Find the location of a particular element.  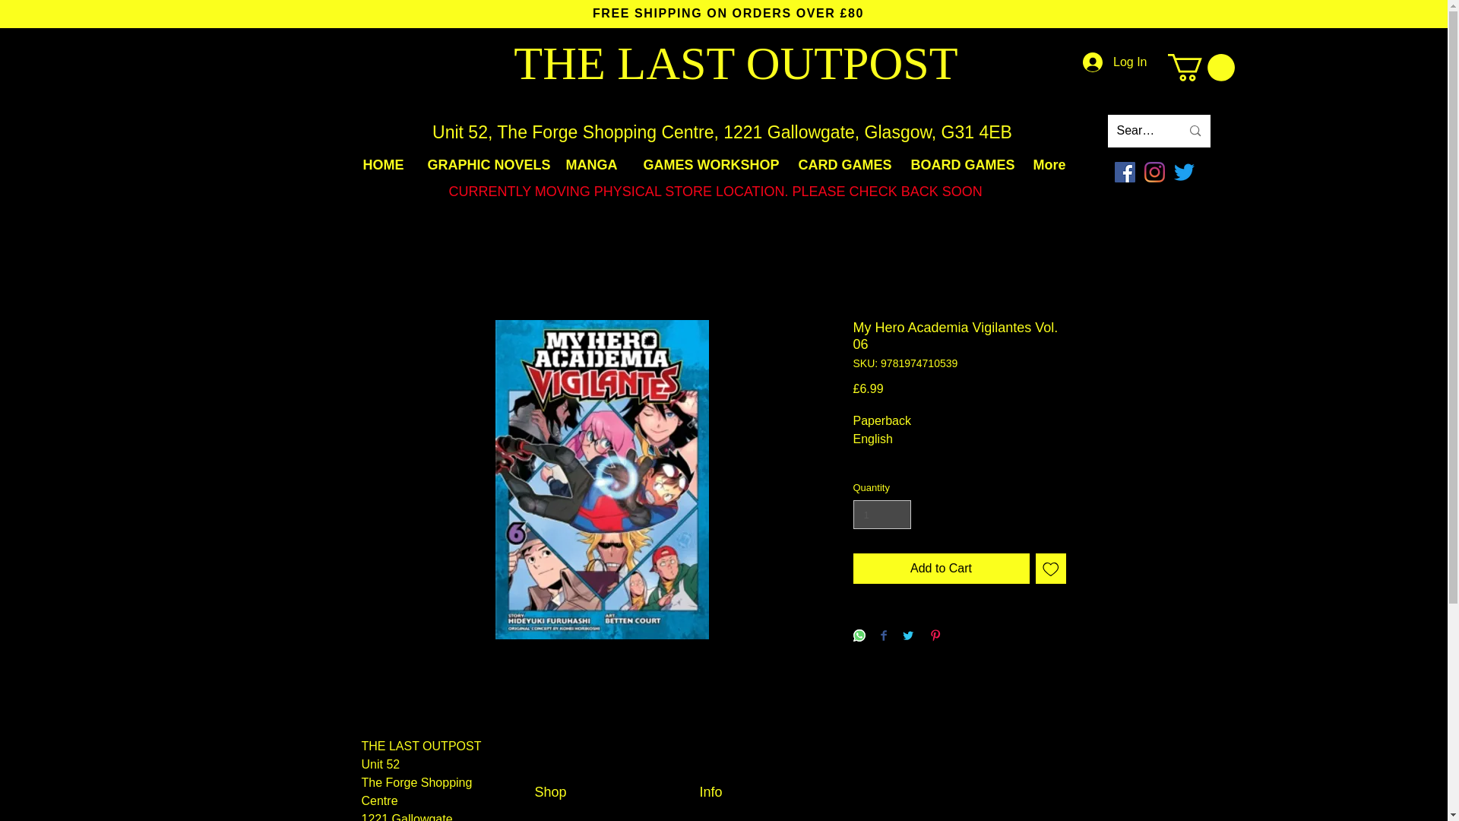

CARD GAMES is located at coordinates (843, 165).